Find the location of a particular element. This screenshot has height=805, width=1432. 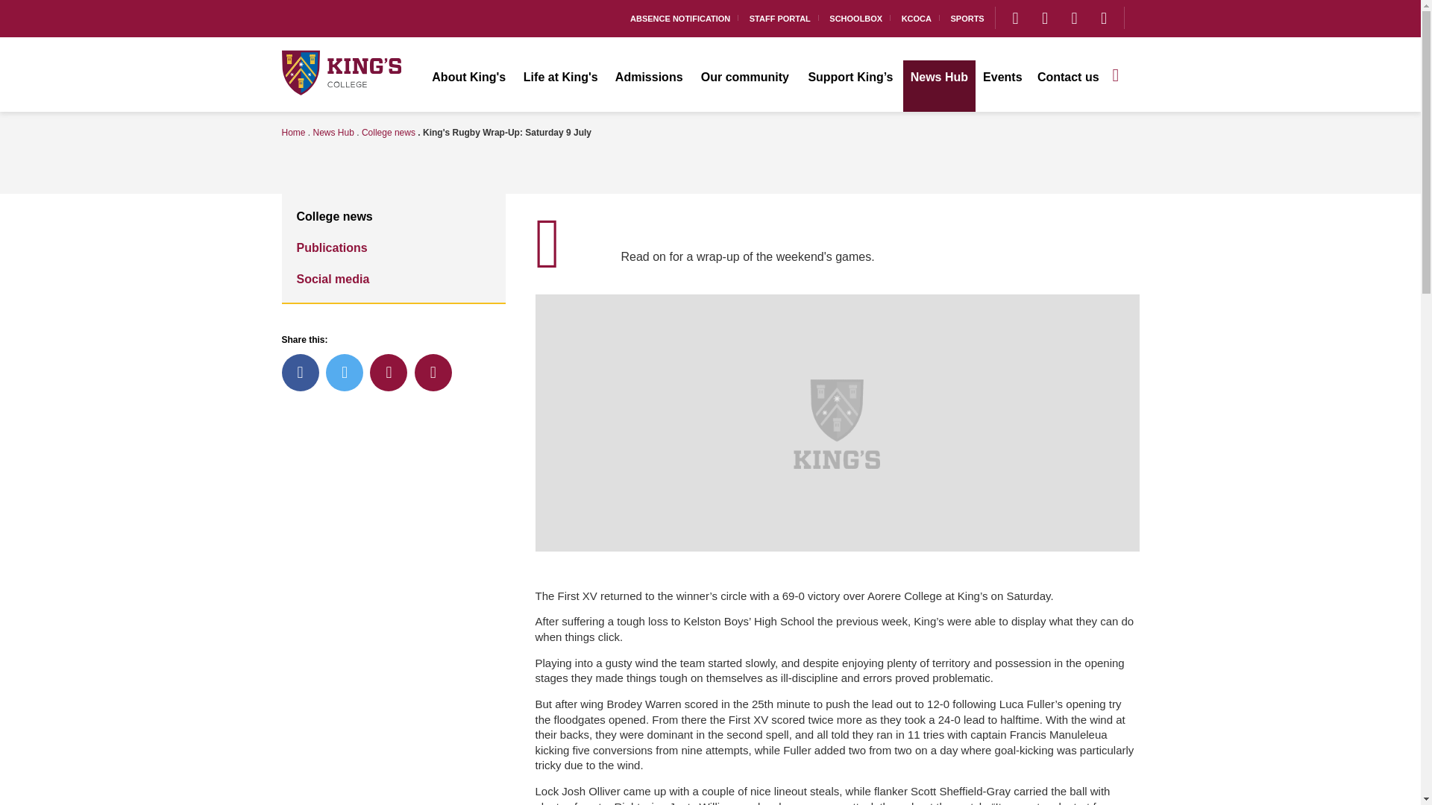

Our community is located at coordinates (744, 86).